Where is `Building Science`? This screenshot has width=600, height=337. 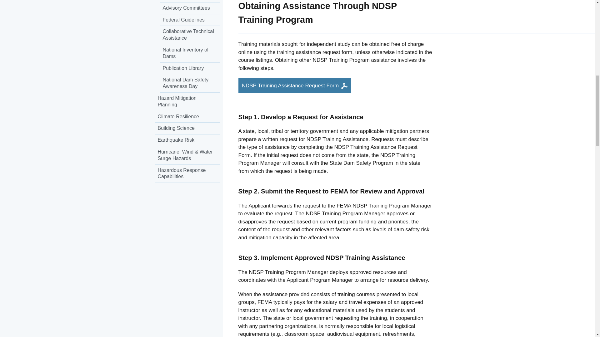 Building Science is located at coordinates (187, 129).